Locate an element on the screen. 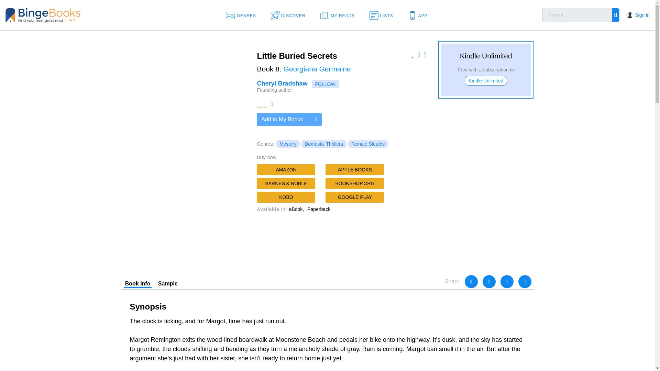 This screenshot has width=660, height=371. GENRES is located at coordinates (243, 15).